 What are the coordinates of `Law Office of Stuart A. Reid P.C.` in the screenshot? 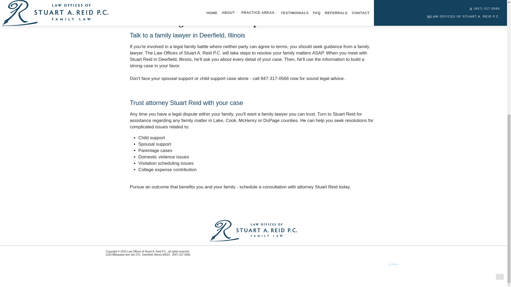 It's located at (254, 231).